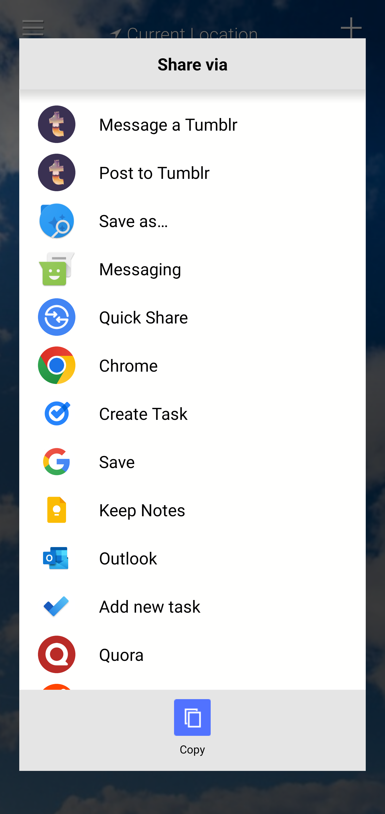 This screenshot has width=385, height=814. I want to click on Create Task, so click(192, 413).